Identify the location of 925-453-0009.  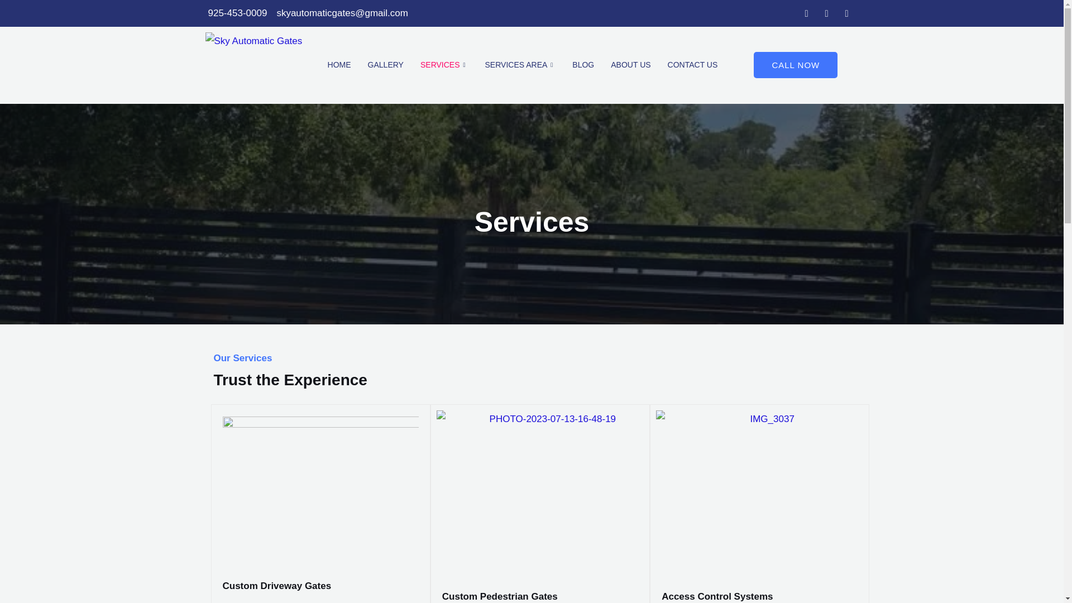
(236, 13).